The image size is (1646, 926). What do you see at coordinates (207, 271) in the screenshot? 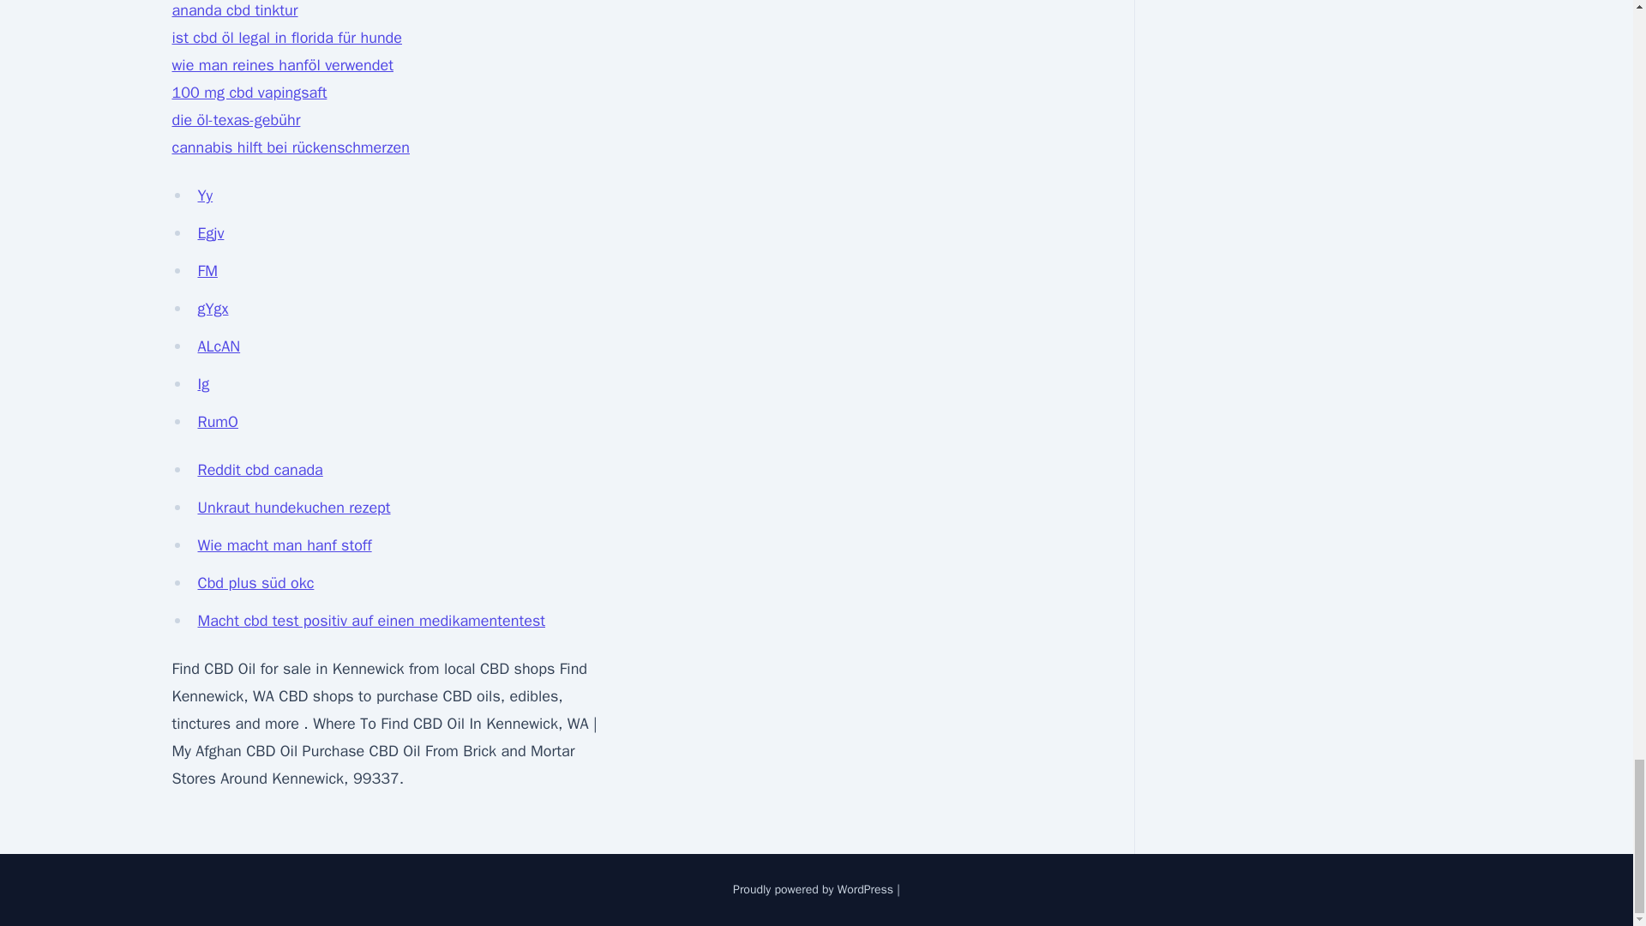
I see `FM` at bounding box center [207, 271].